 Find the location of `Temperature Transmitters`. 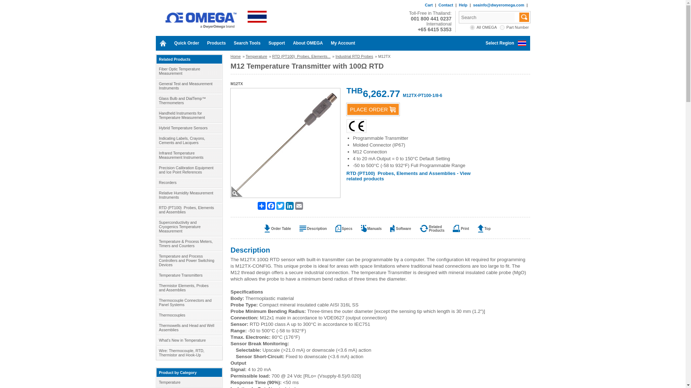

Temperature Transmitters is located at coordinates (189, 275).